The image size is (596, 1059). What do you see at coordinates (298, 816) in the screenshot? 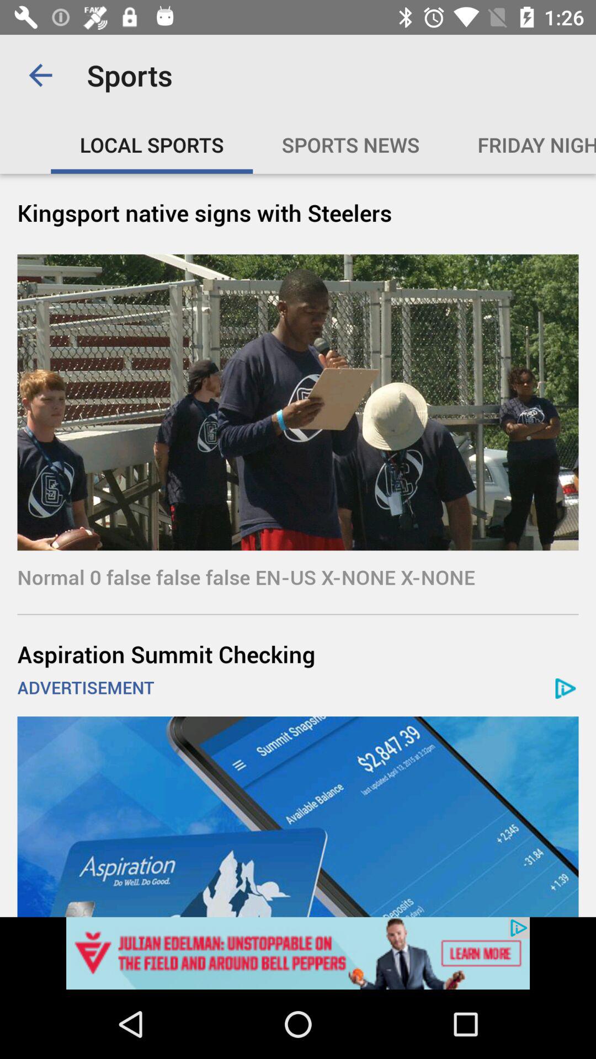
I see `advertisement banner` at bounding box center [298, 816].